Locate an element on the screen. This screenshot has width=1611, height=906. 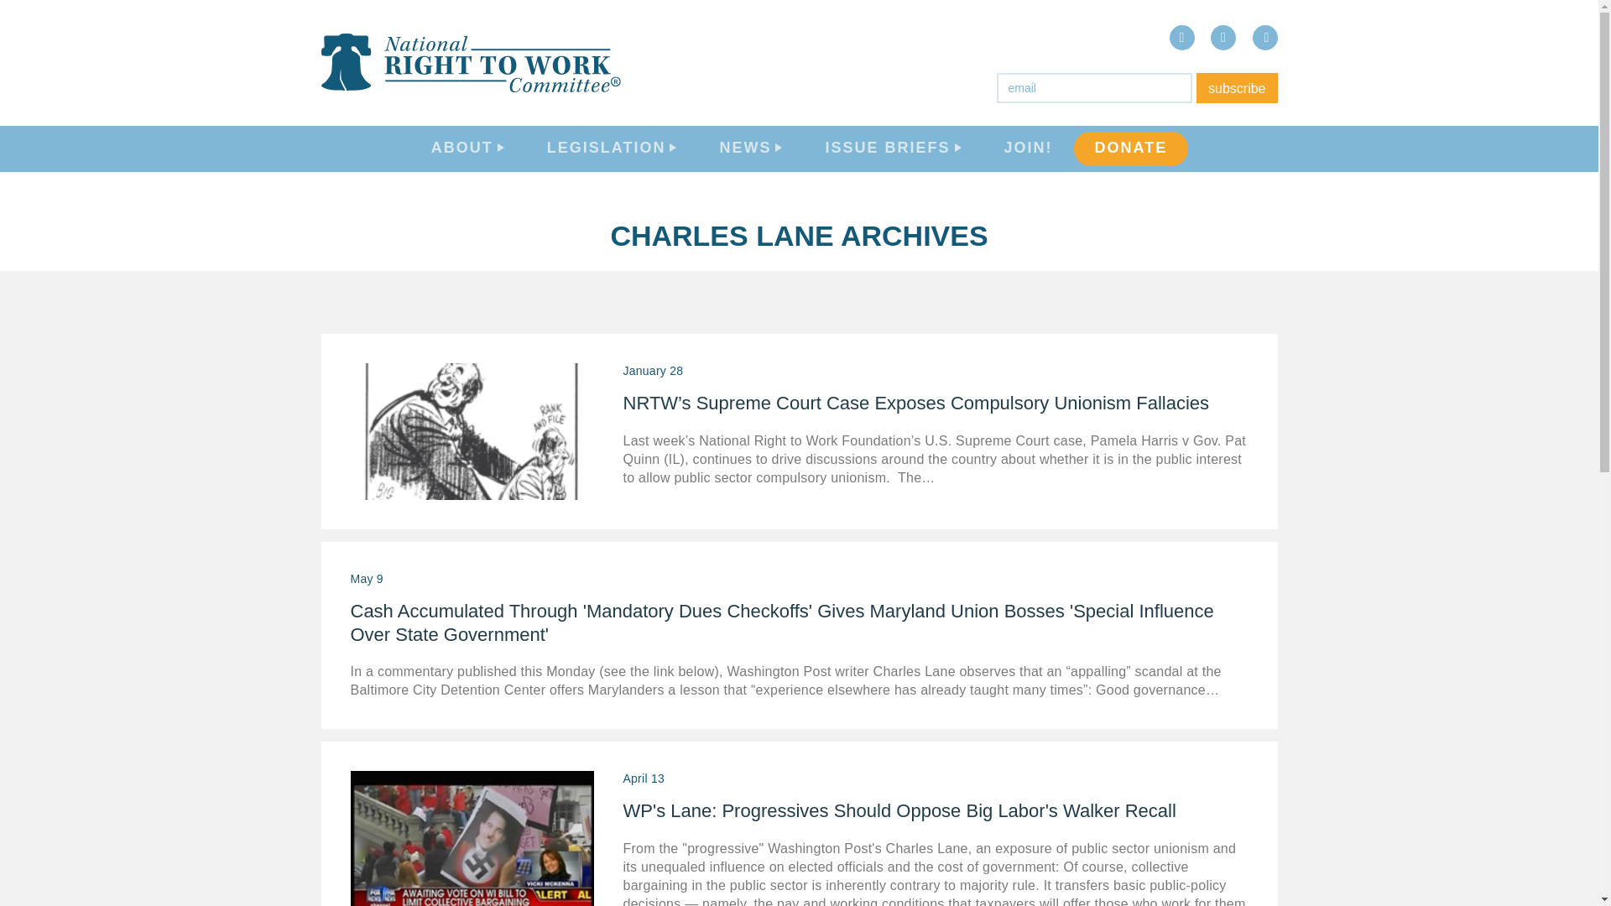
DONATE is located at coordinates (1131, 149).